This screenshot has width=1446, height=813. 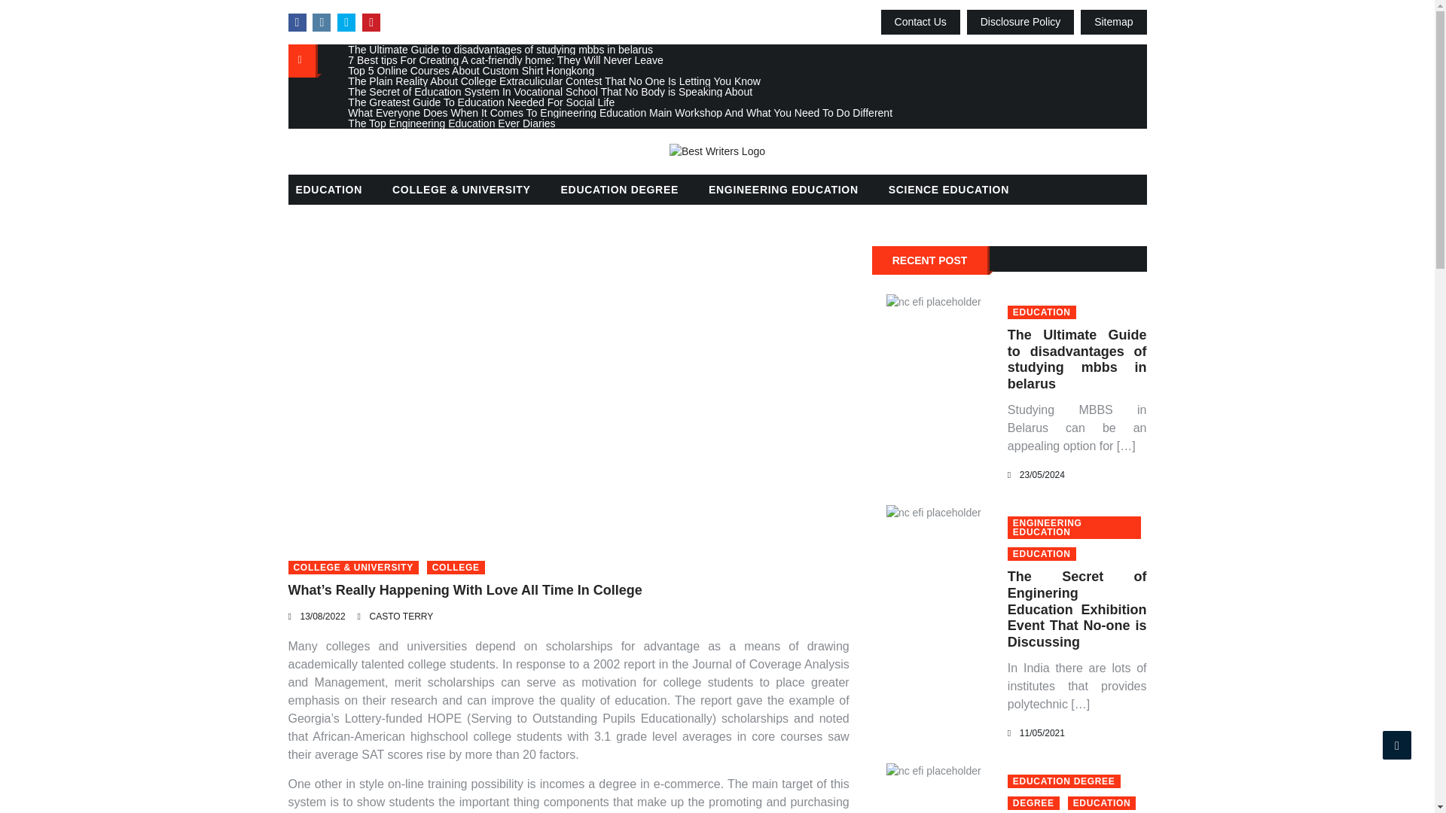 What do you see at coordinates (1020, 22) in the screenshot?
I see `Disclosure Policy` at bounding box center [1020, 22].